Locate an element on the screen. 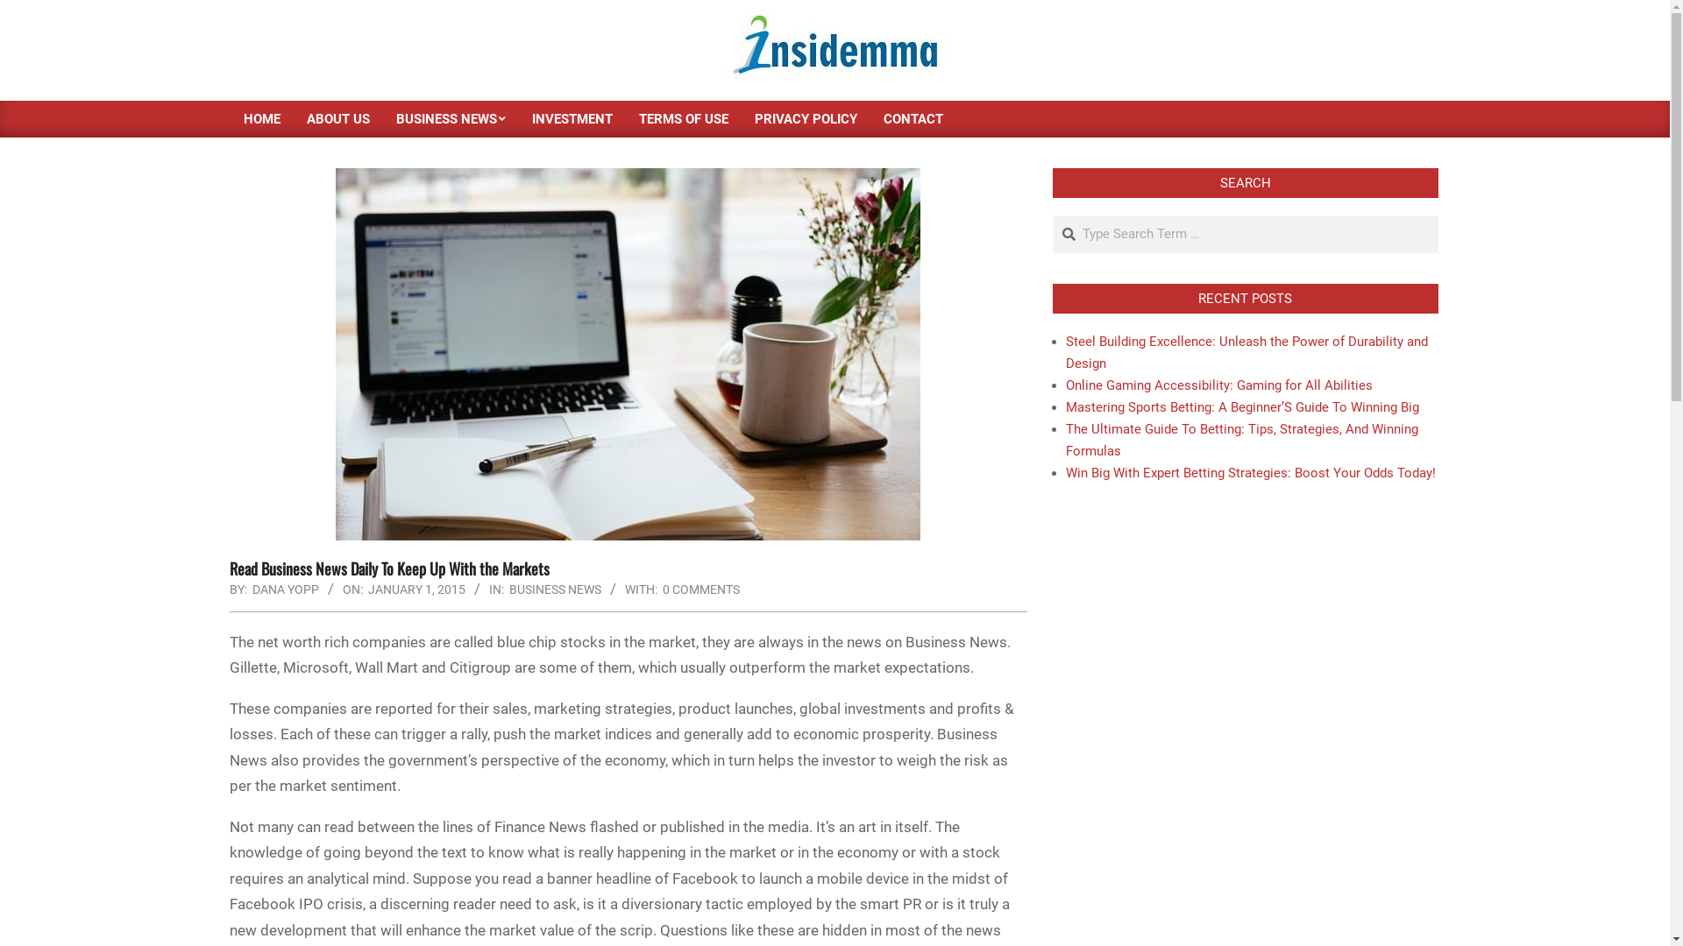 This screenshot has width=1683, height=946. CONTACT is located at coordinates (913, 119).